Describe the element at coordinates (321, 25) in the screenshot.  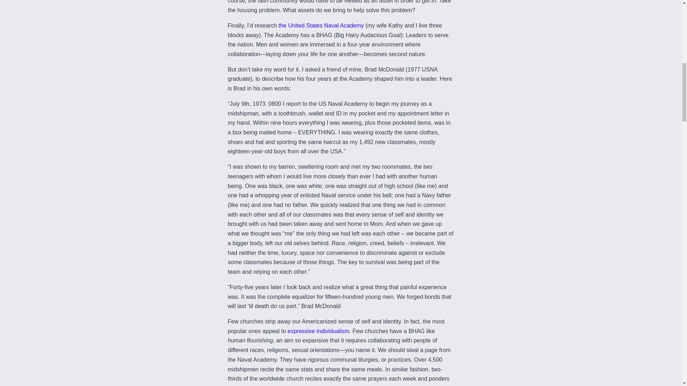
I see `the United States Naval Academy` at that location.